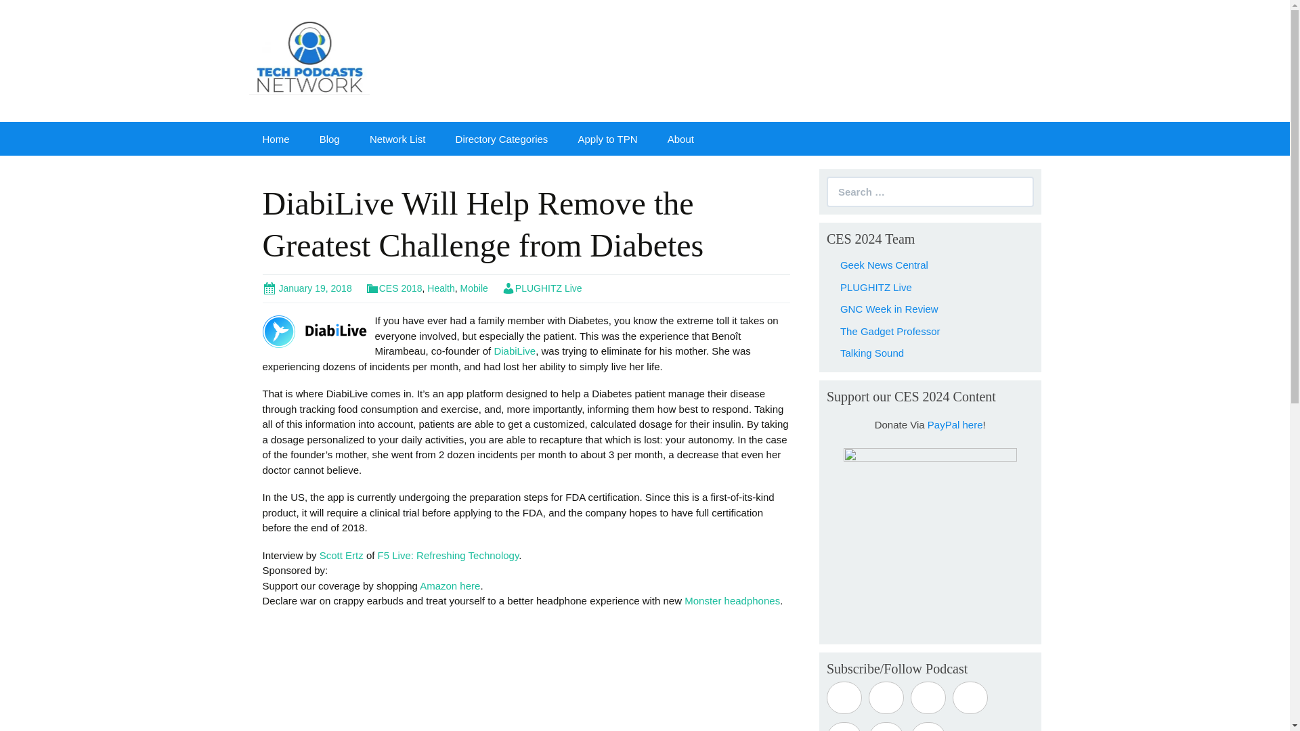 The width and height of the screenshot is (1300, 731). Describe the element at coordinates (310, 56) in the screenshot. I see `Tech Podcast Network` at that location.